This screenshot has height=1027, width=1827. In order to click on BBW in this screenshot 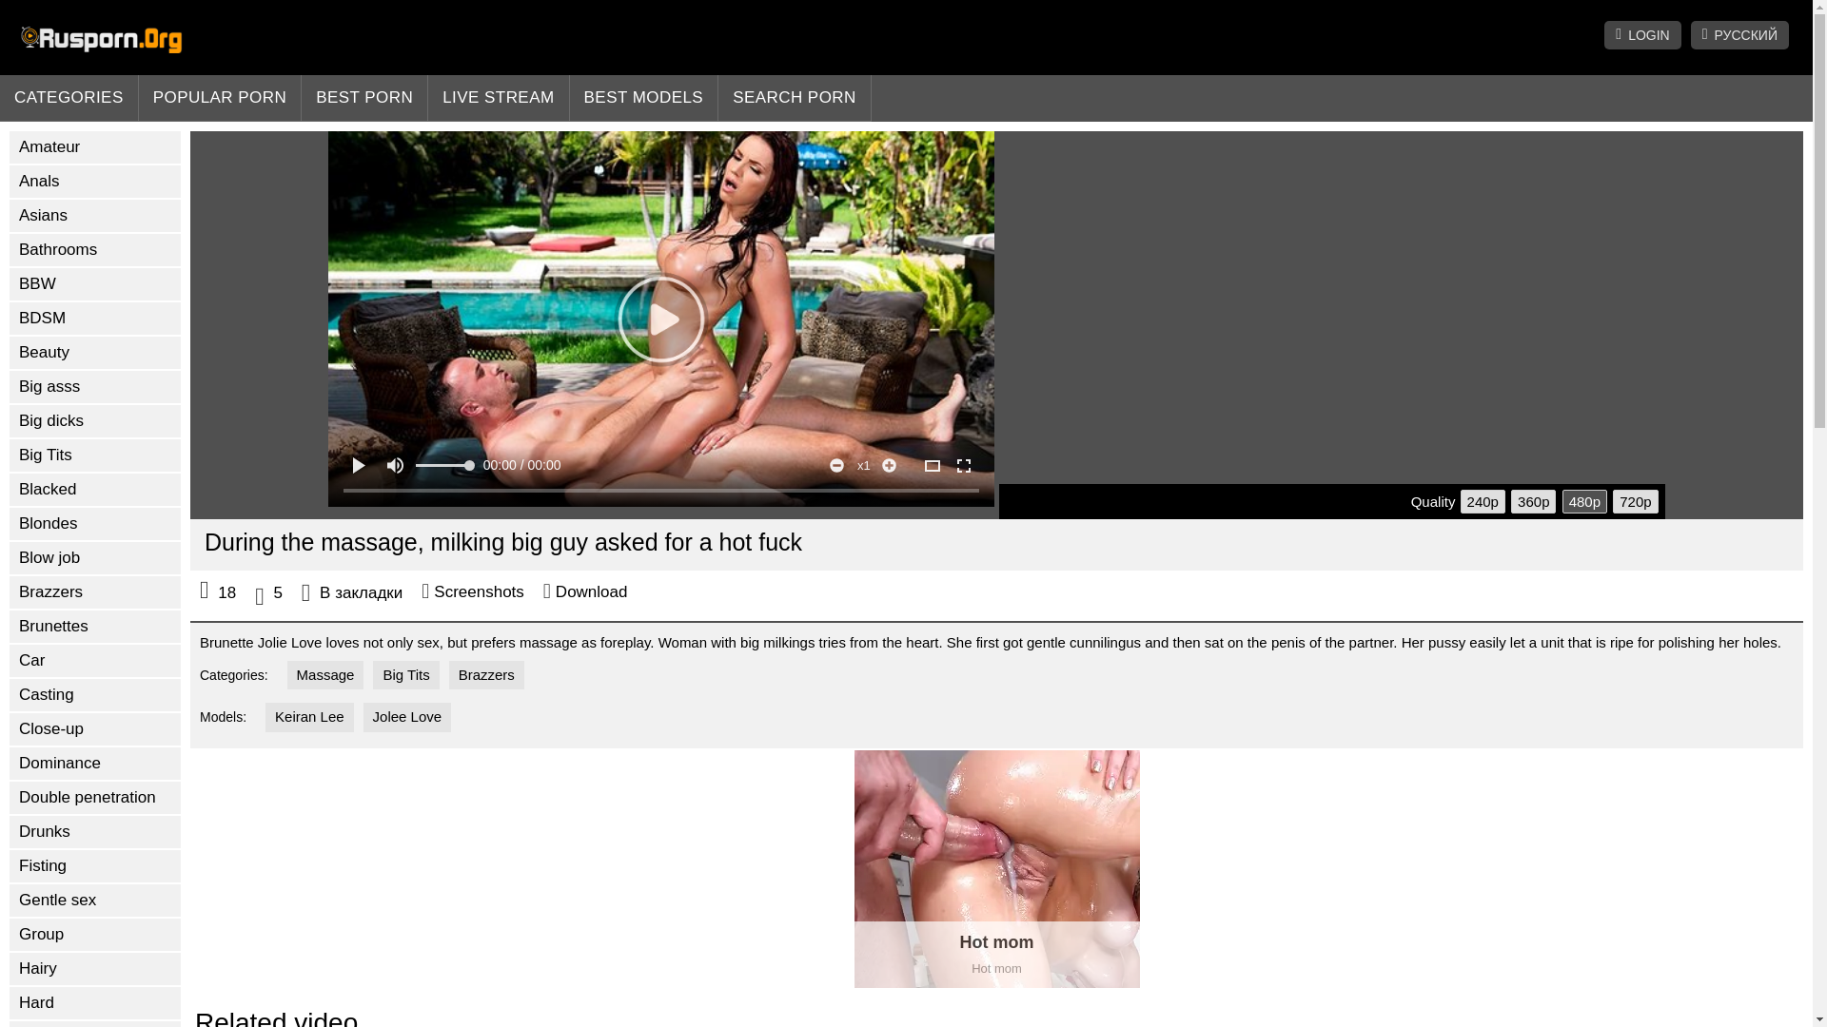, I will do `click(95, 283)`.